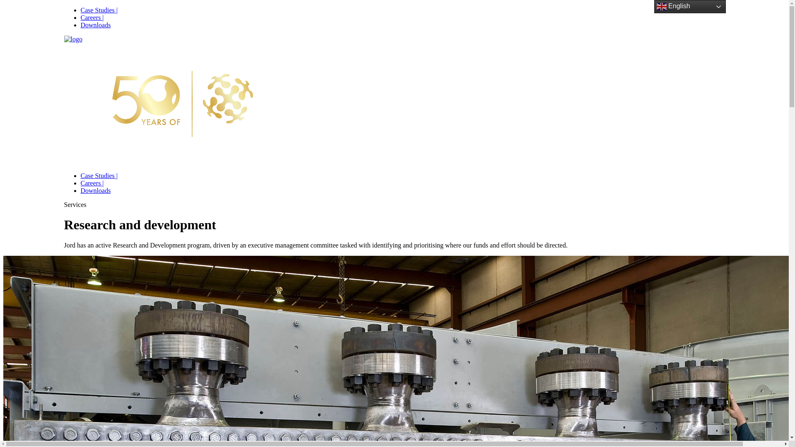  Describe the element at coordinates (396, 136) in the screenshot. I see `News` at that location.